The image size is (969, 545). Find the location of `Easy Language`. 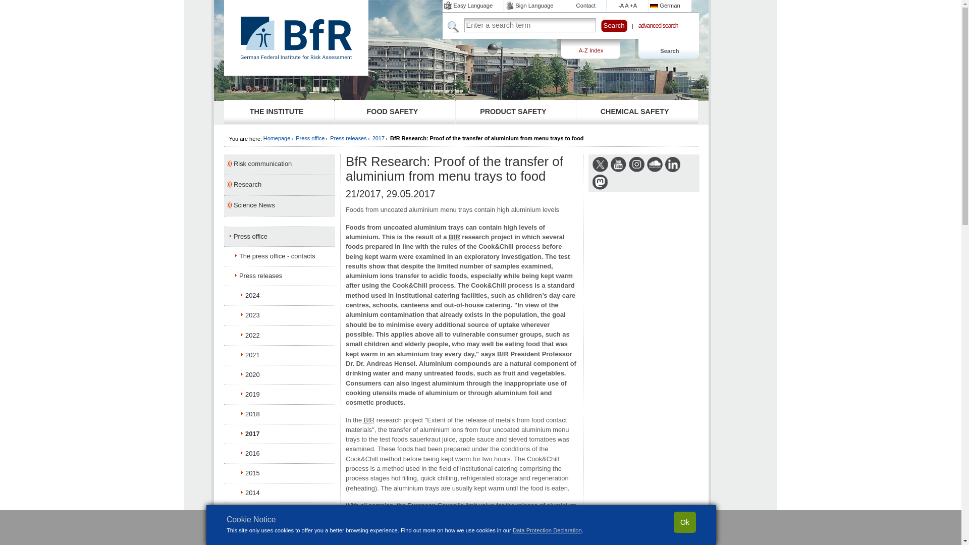

Easy Language is located at coordinates (473, 6).